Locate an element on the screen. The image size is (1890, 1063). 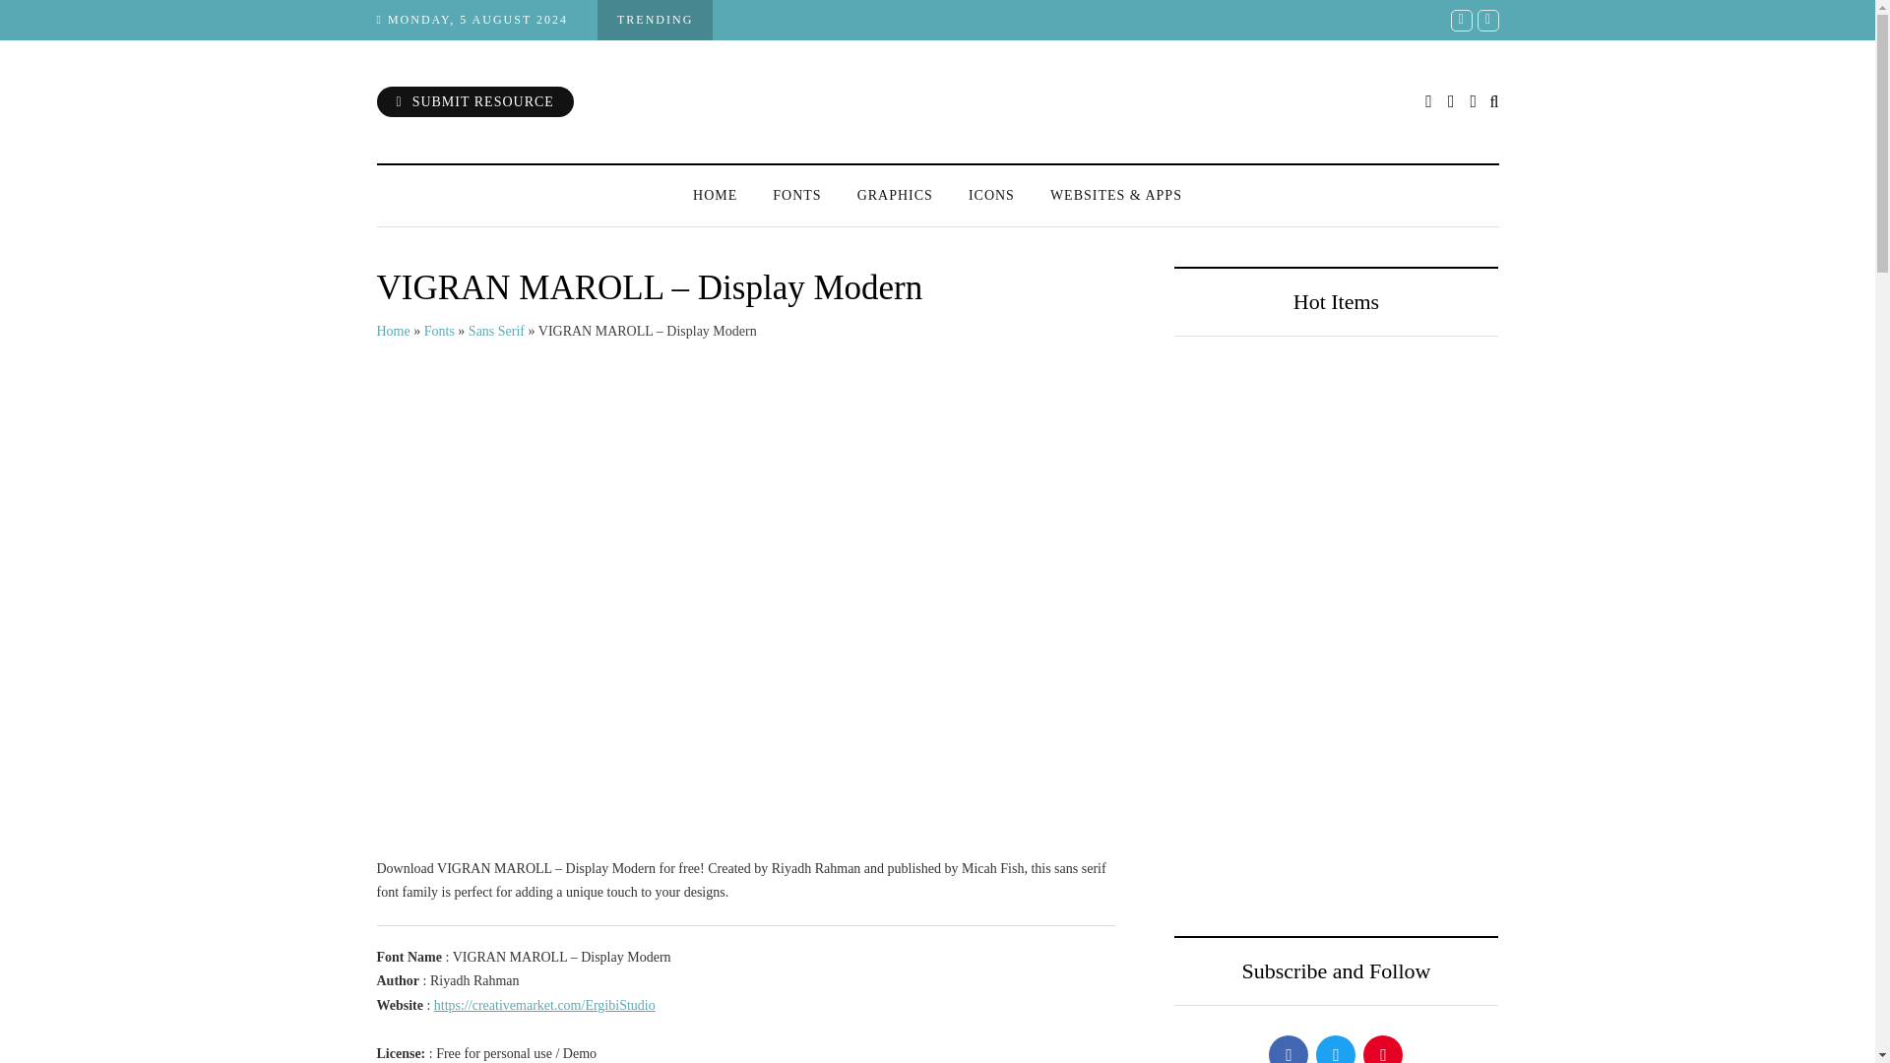
Sans Serif is located at coordinates (496, 331).